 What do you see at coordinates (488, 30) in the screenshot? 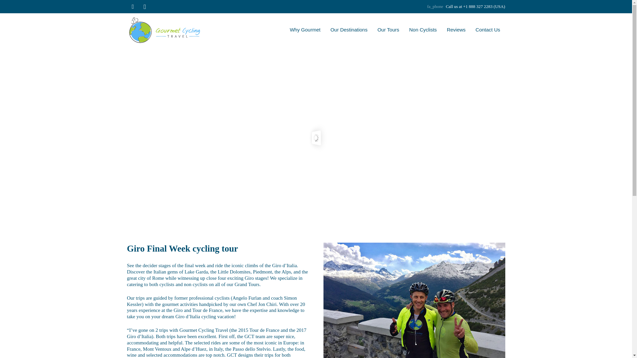
I see `Contact Us` at bounding box center [488, 30].